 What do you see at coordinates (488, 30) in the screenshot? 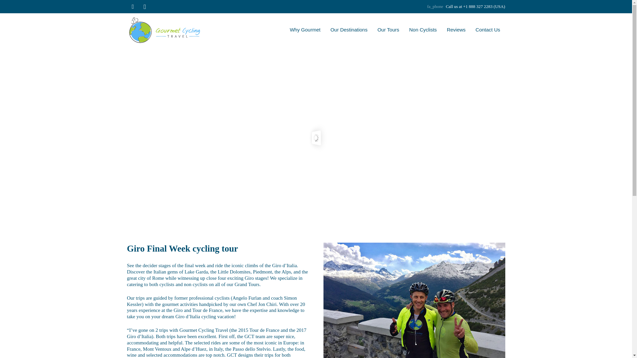
I see `Contact Us` at bounding box center [488, 30].